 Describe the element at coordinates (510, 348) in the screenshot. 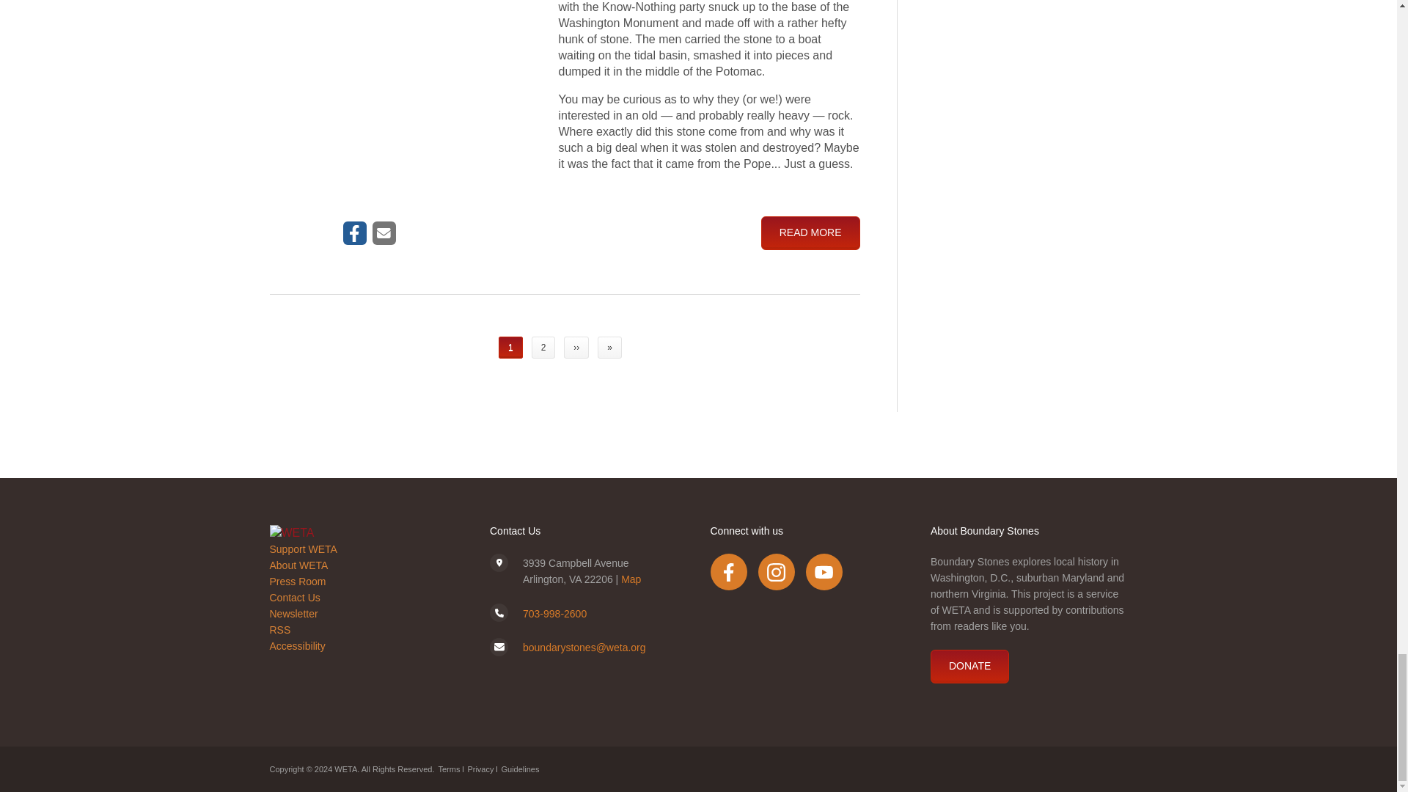

I see `Current page` at that location.